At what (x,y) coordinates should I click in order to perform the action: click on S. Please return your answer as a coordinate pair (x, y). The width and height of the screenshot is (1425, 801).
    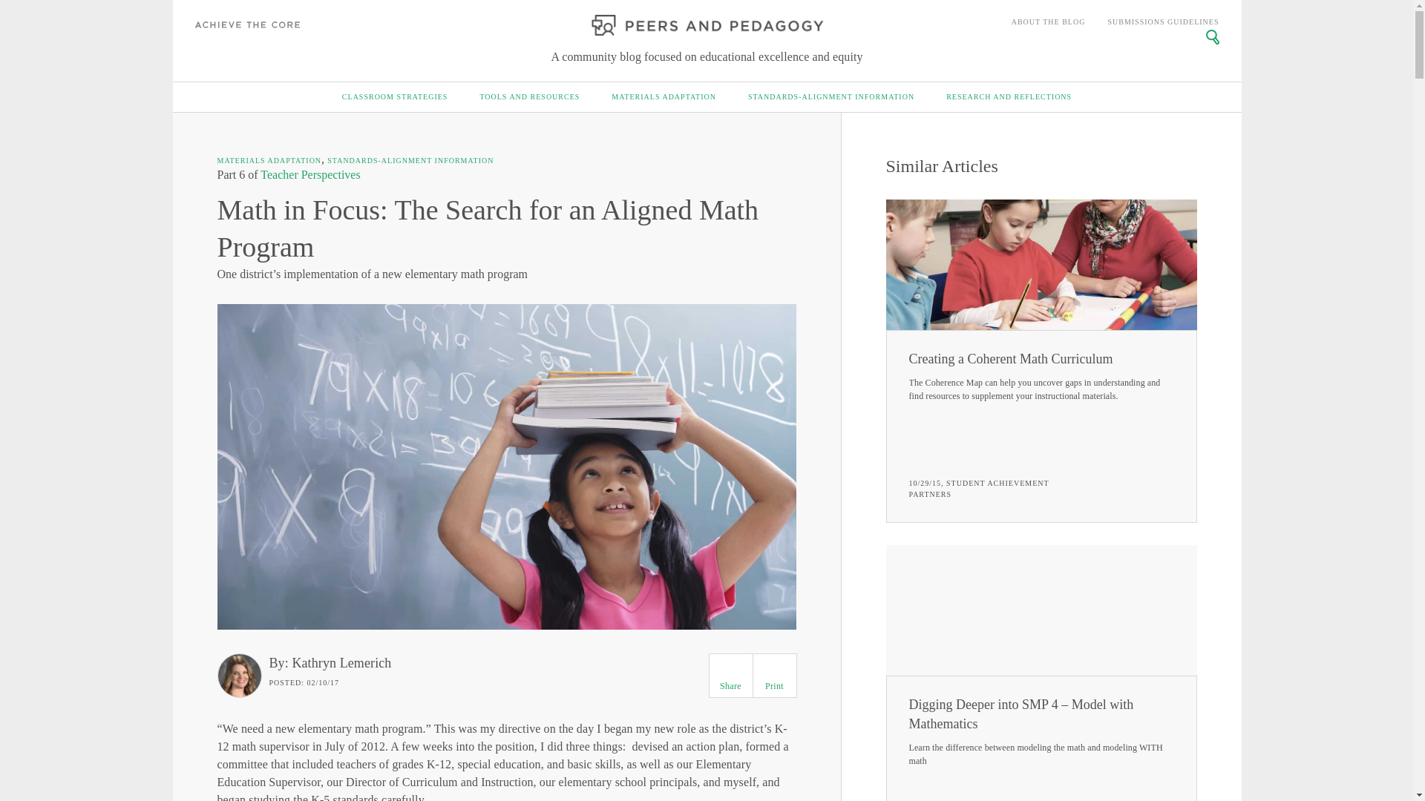
    Looking at the image, I should click on (1211, 37).